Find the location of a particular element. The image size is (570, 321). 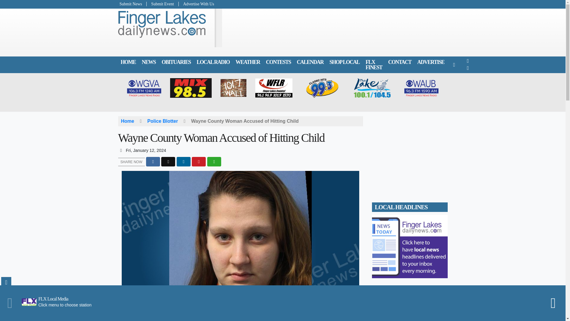

Submit Event is located at coordinates (163, 4).